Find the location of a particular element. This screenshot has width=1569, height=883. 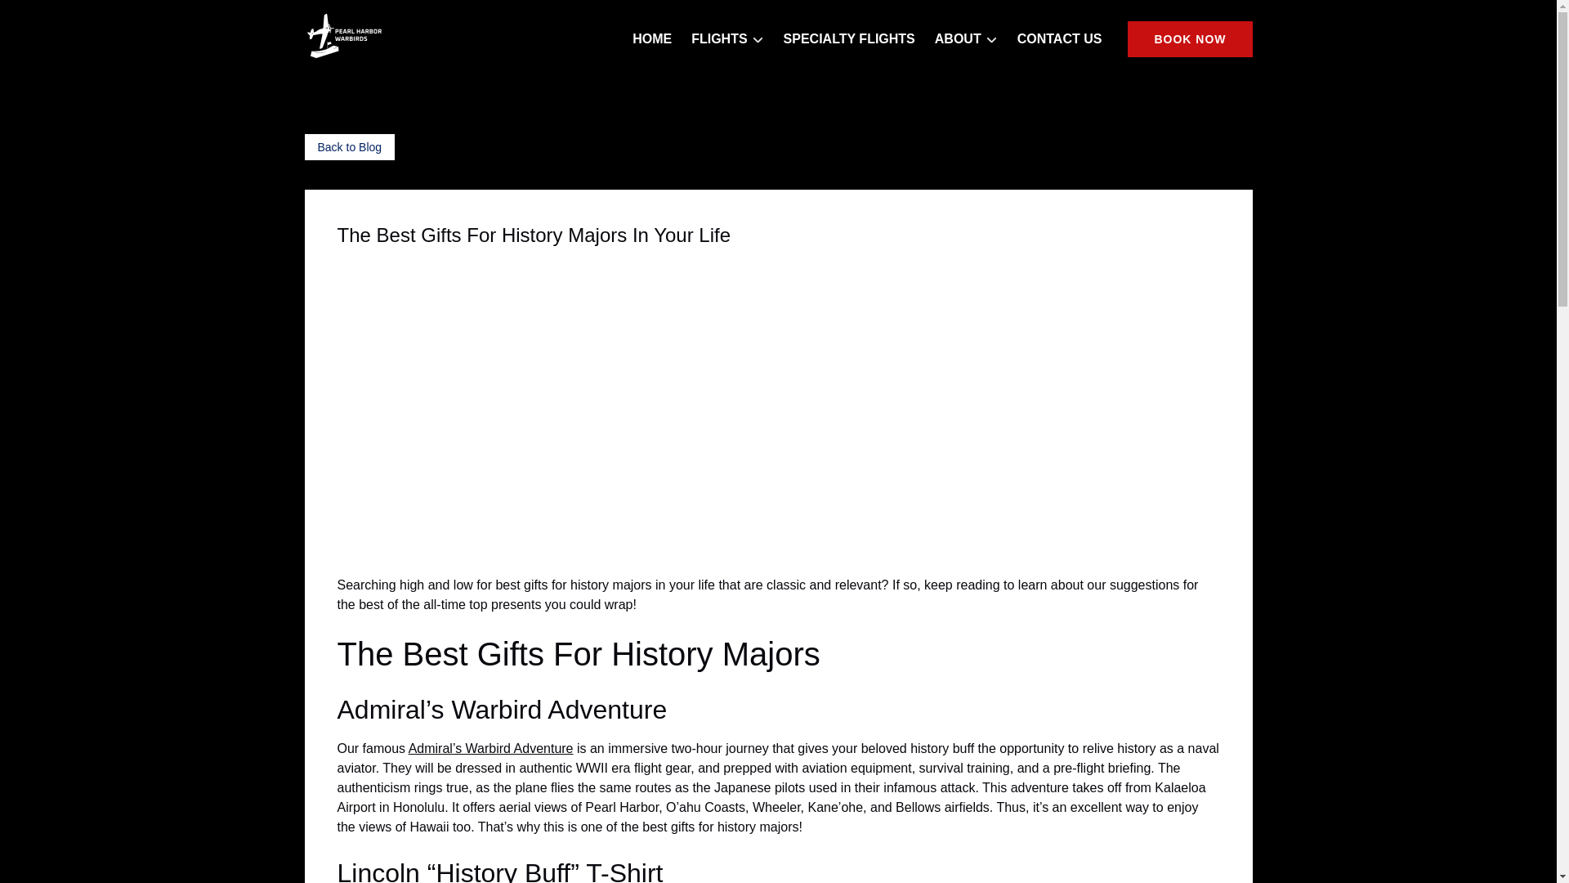

HOME is located at coordinates (652, 39).